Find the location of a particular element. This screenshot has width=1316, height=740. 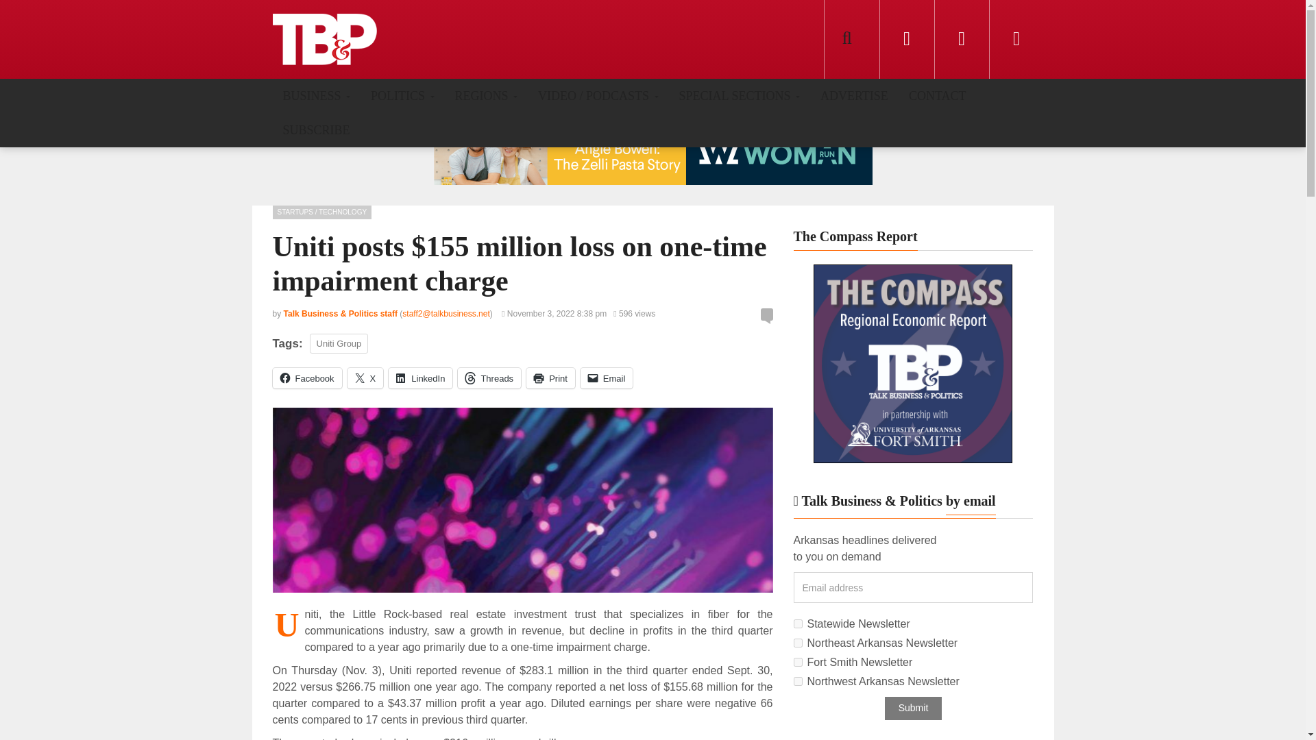

Click to share on X is located at coordinates (365, 378).